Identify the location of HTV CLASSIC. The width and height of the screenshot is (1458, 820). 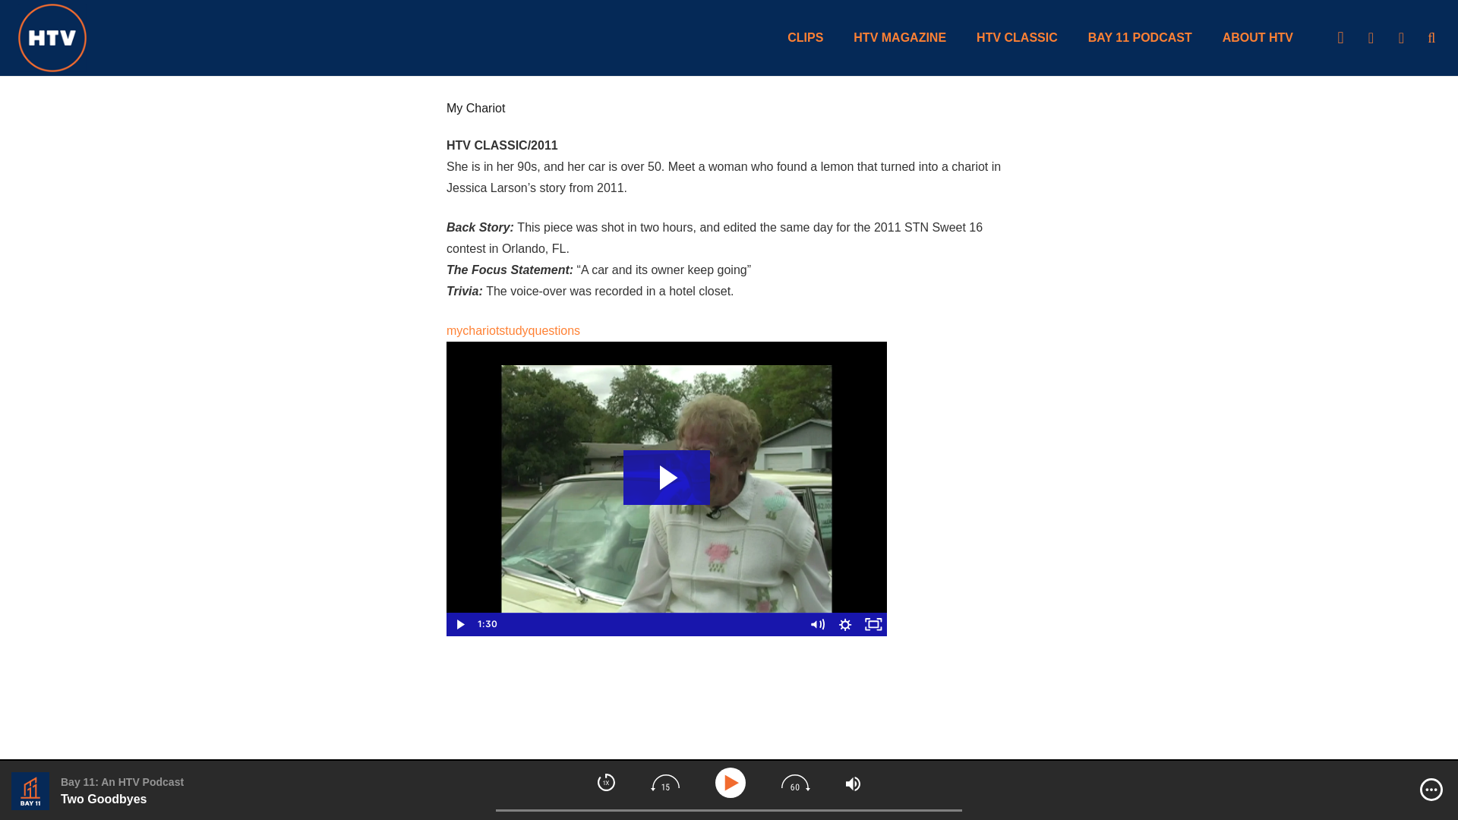
(1017, 38).